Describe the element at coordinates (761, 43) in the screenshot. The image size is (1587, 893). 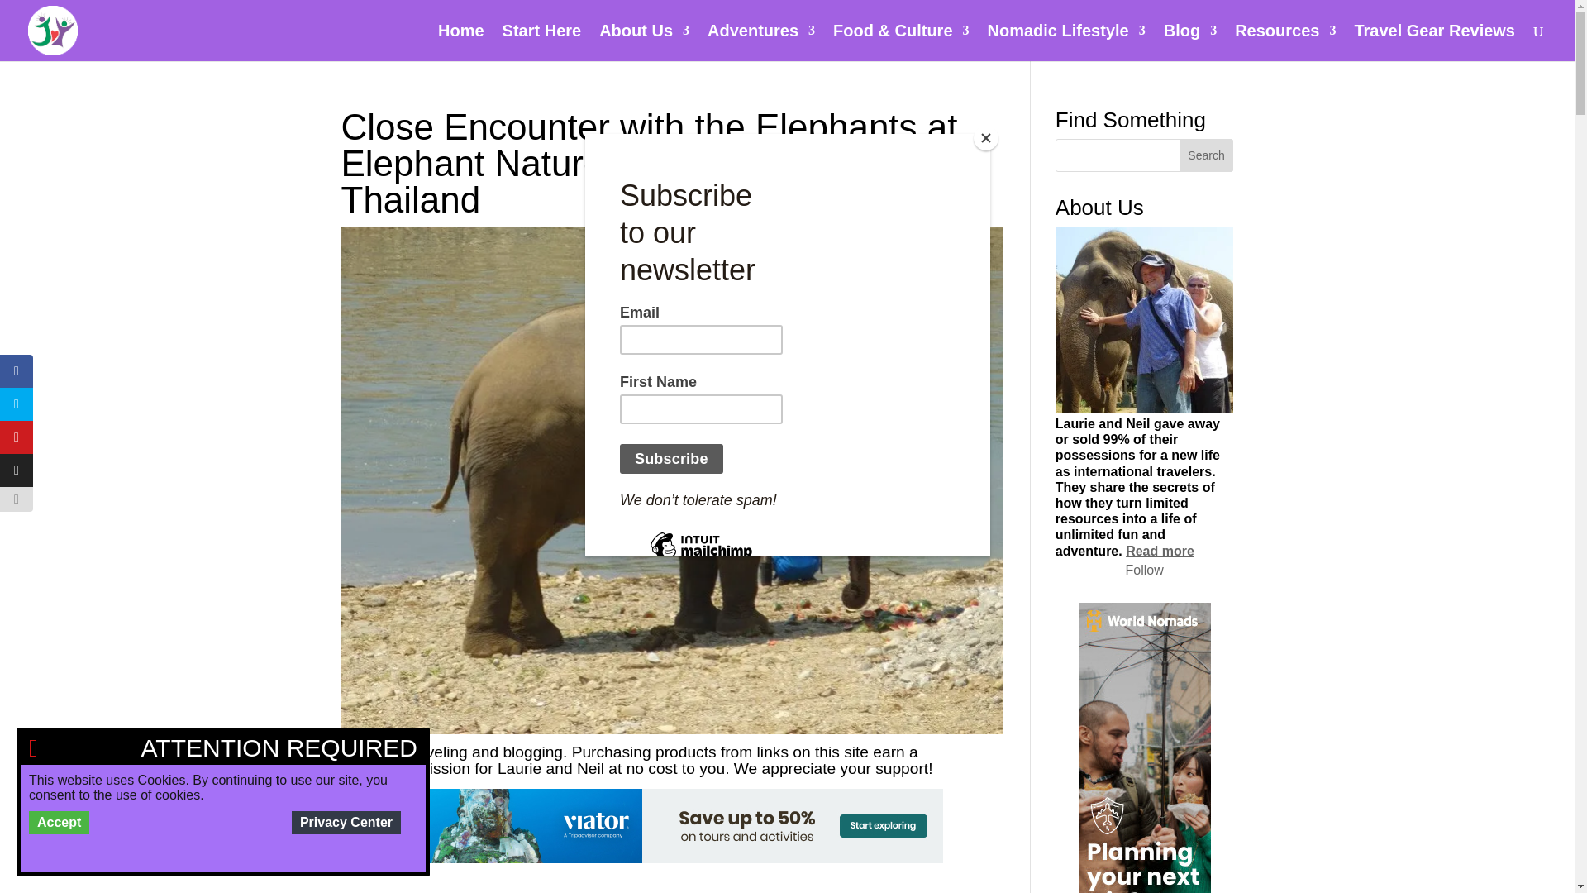
I see `Adventures` at that location.